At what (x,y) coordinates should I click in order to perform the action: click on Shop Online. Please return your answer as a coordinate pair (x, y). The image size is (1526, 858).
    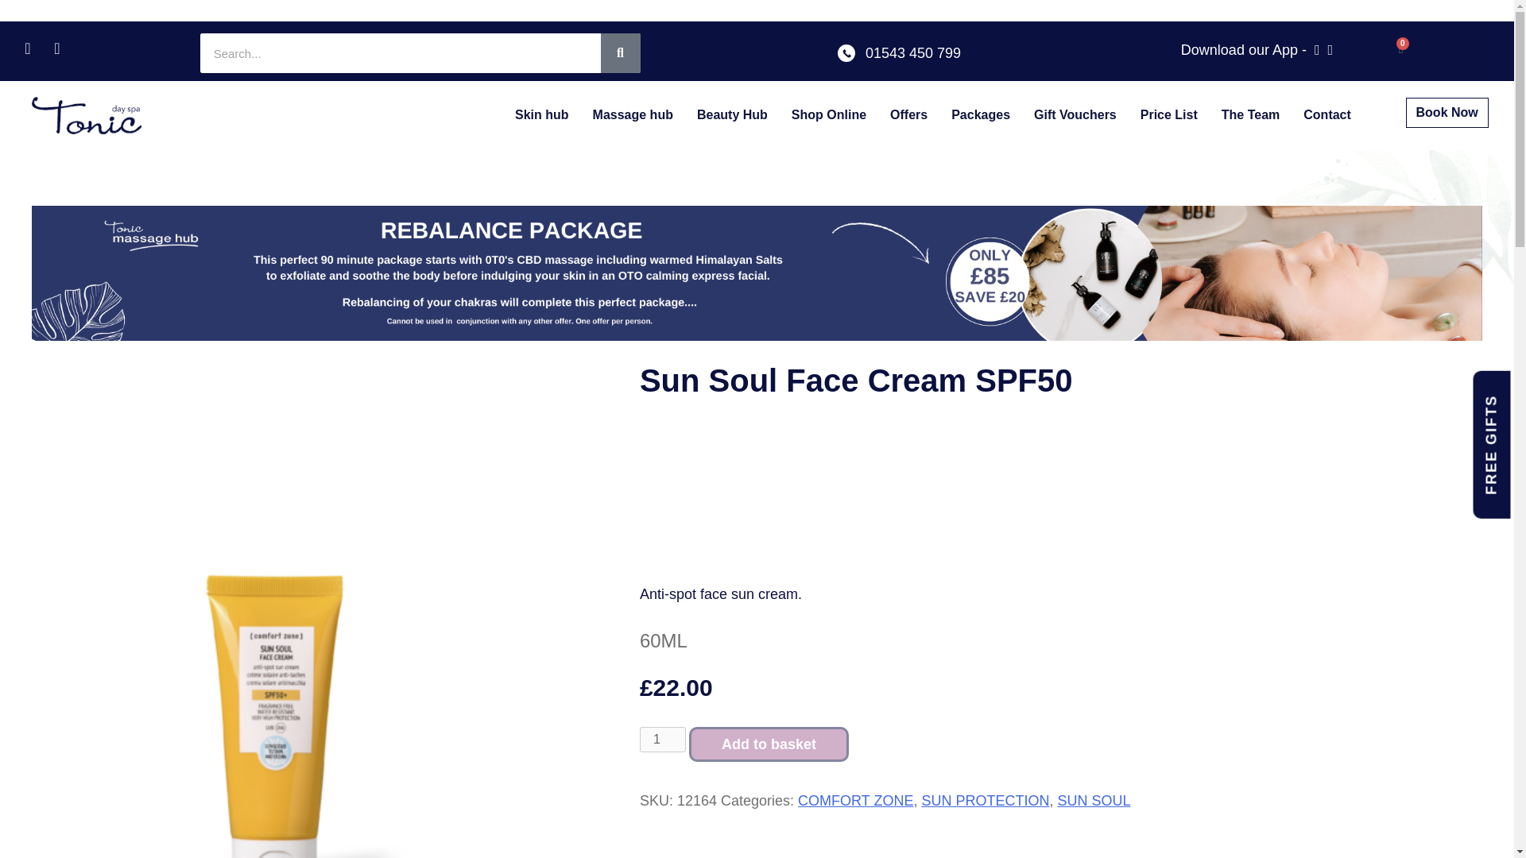
    Looking at the image, I should click on (829, 115).